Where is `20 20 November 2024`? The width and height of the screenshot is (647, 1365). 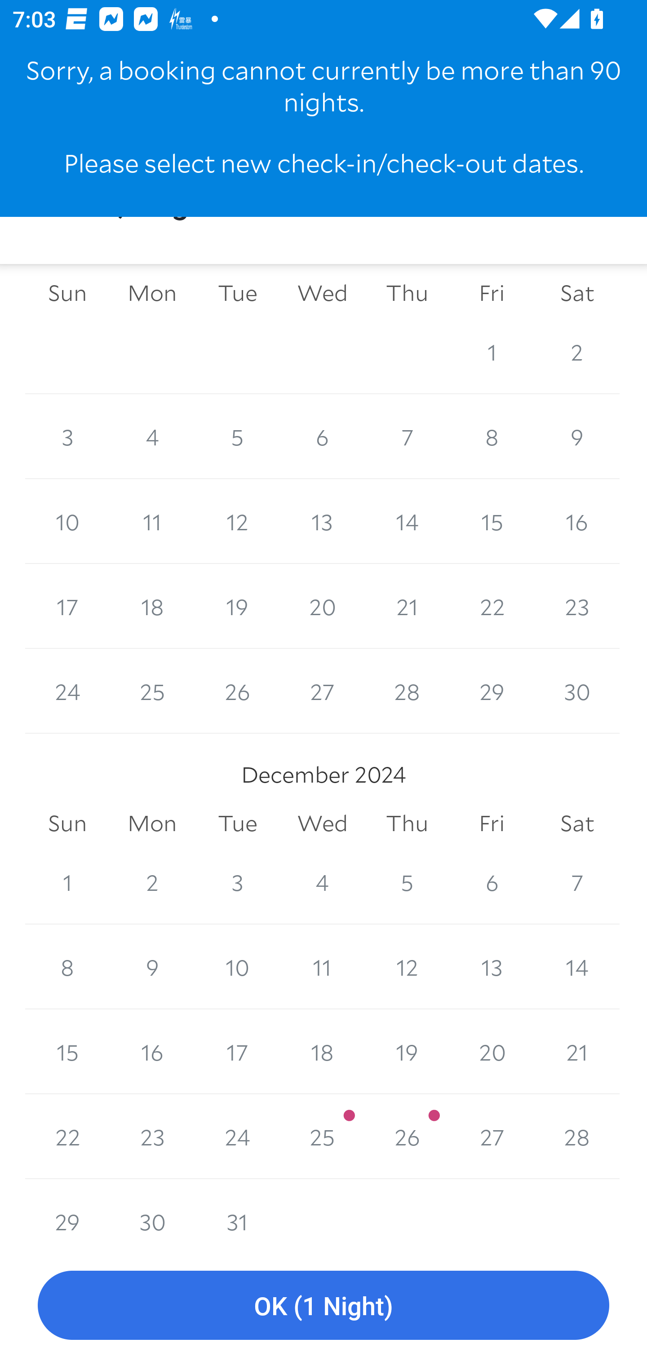 20 20 November 2024 is located at coordinates (323, 606).